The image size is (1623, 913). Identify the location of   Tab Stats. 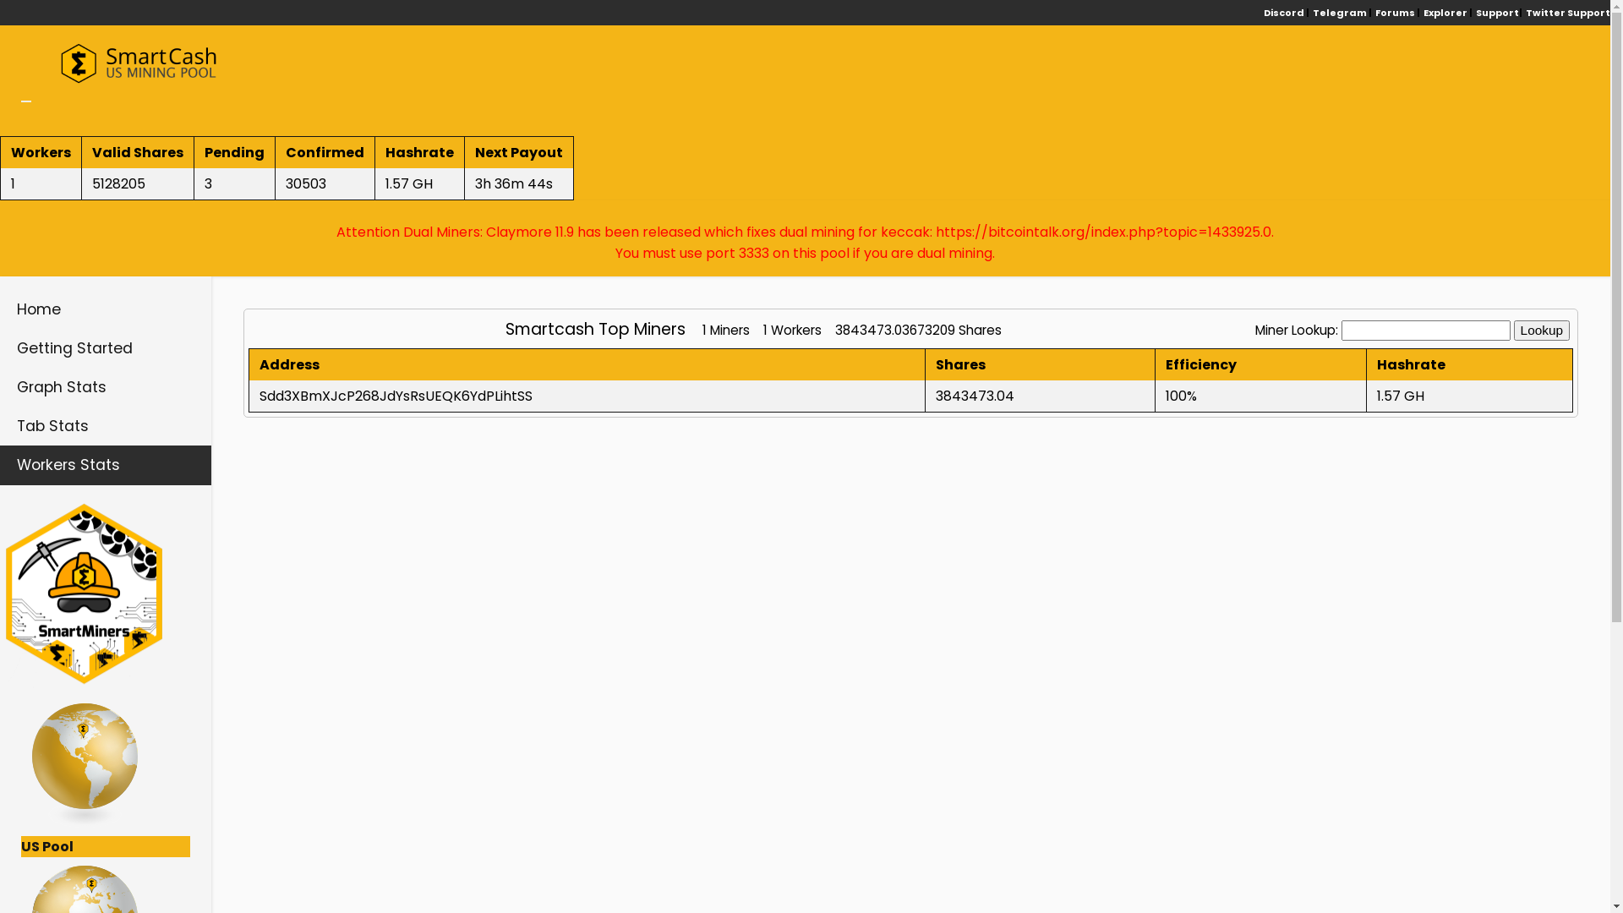
(106, 426).